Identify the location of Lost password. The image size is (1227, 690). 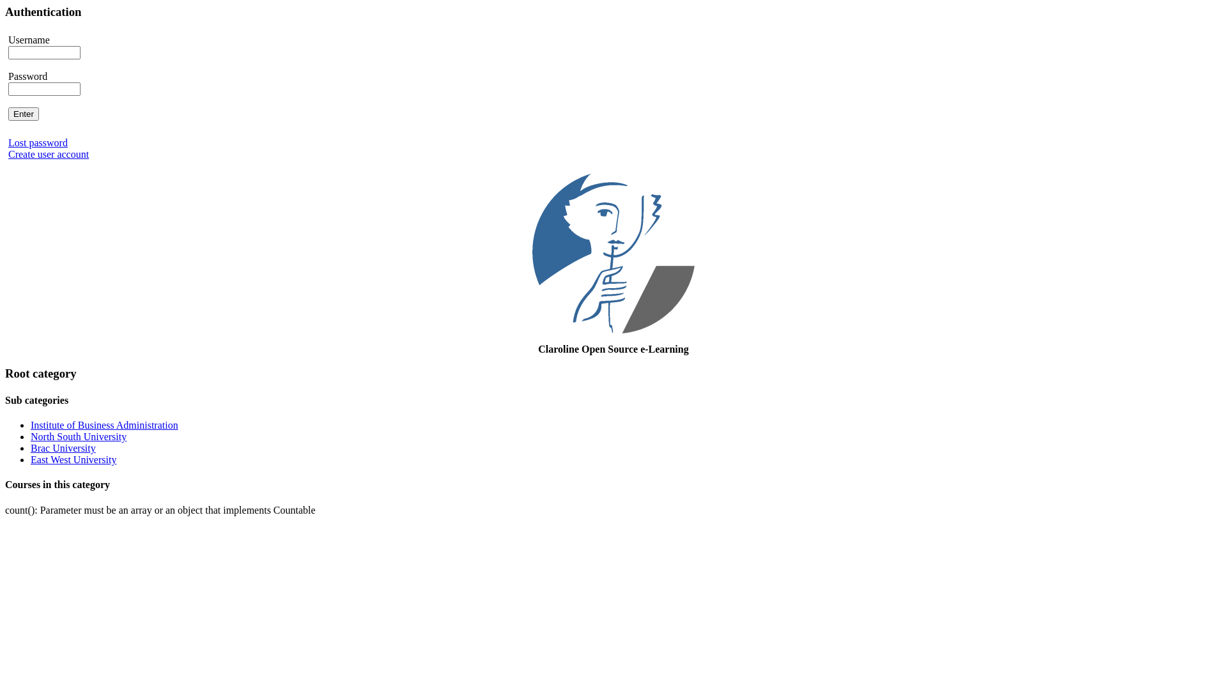
(38, 143).